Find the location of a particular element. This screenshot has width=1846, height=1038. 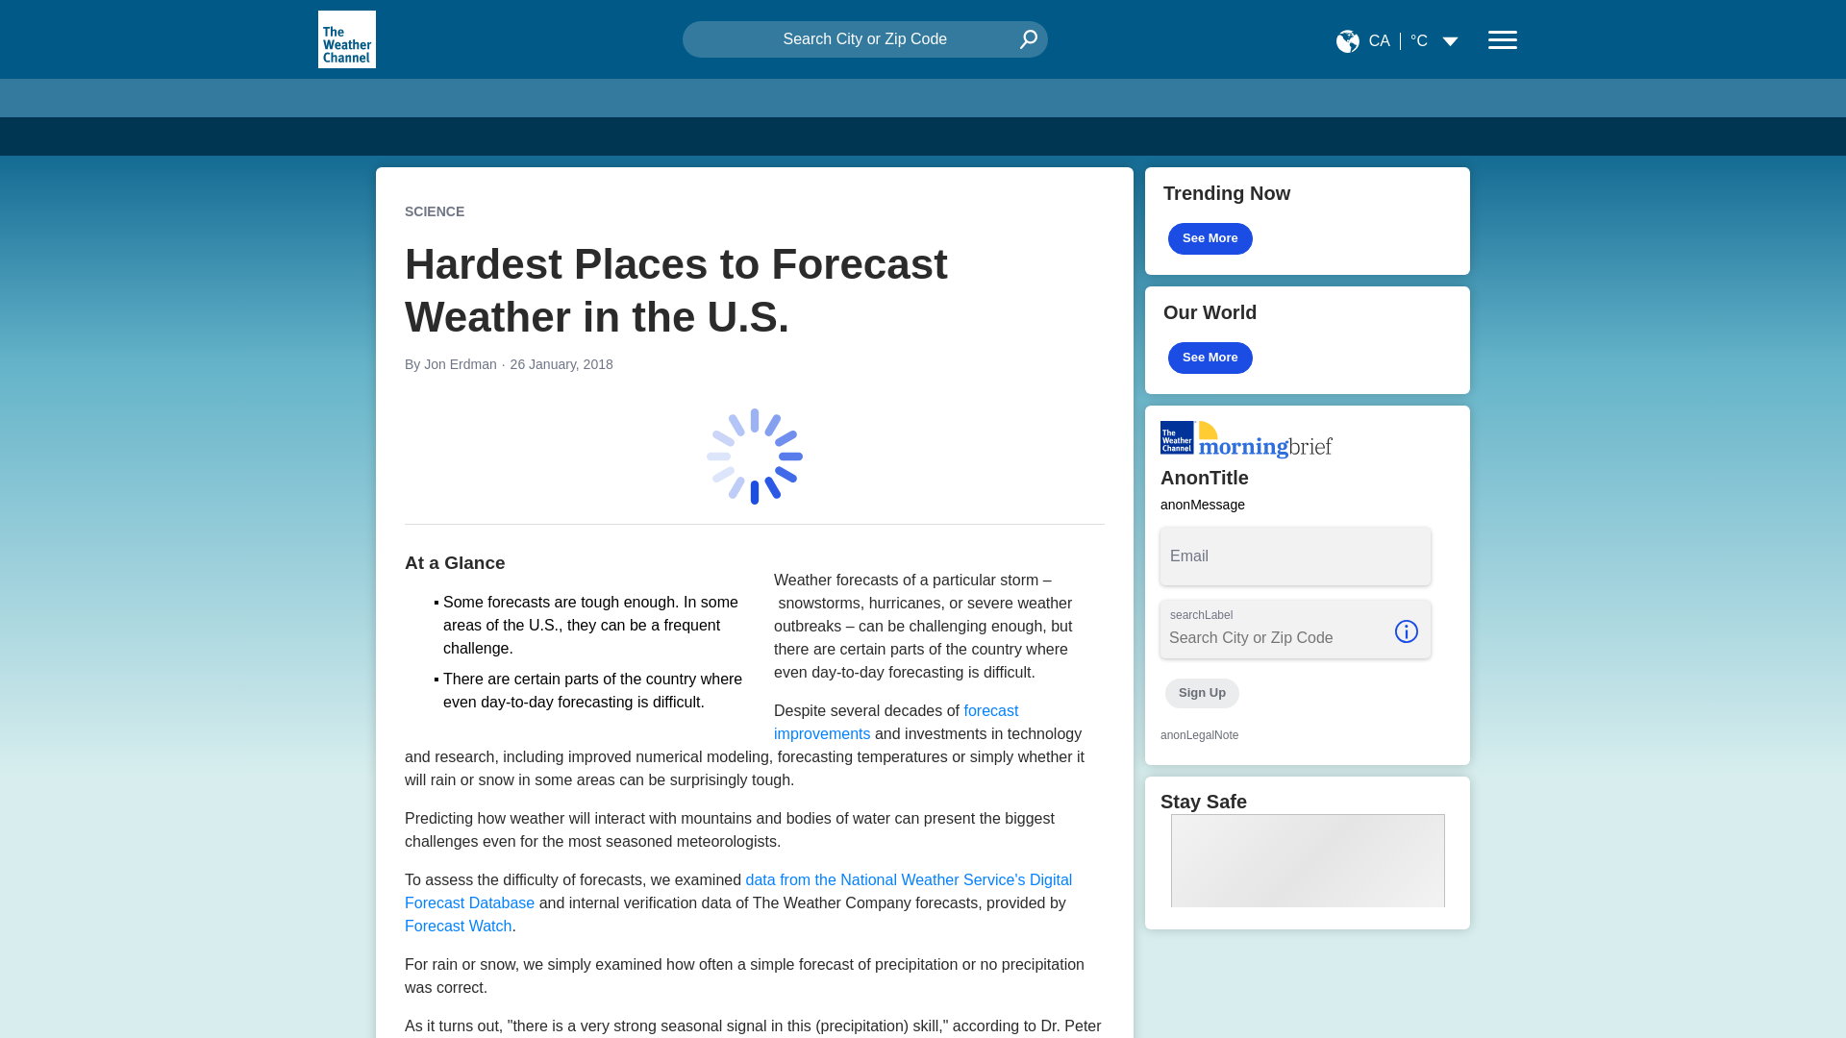

See More is located at coordinates (1210, 238).